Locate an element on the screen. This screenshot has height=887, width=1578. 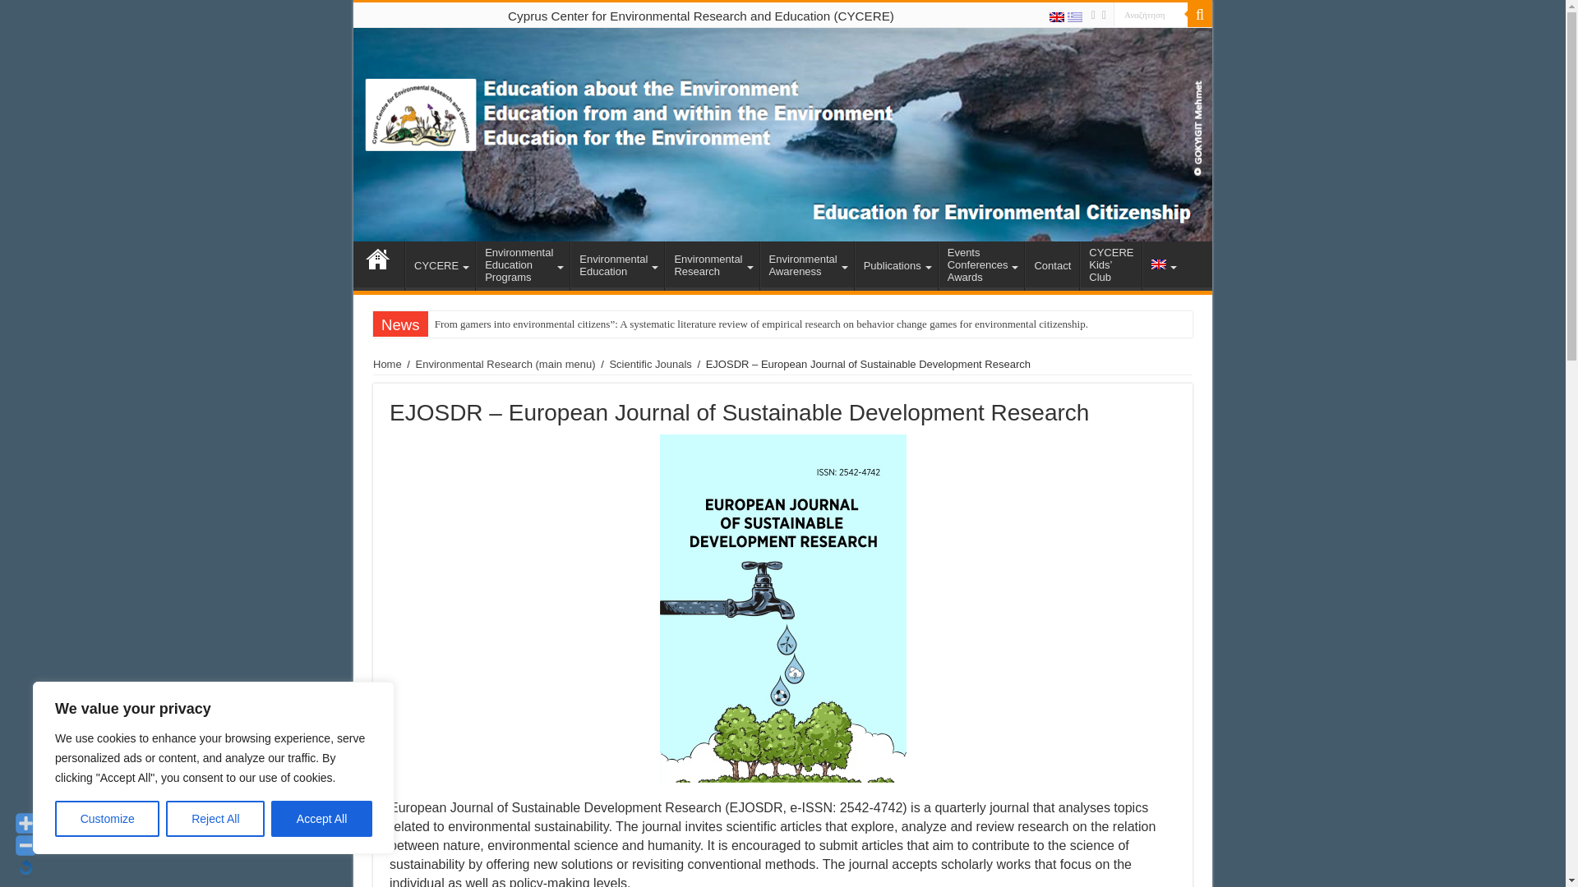
Accept All is located at coordinates (322, 819).